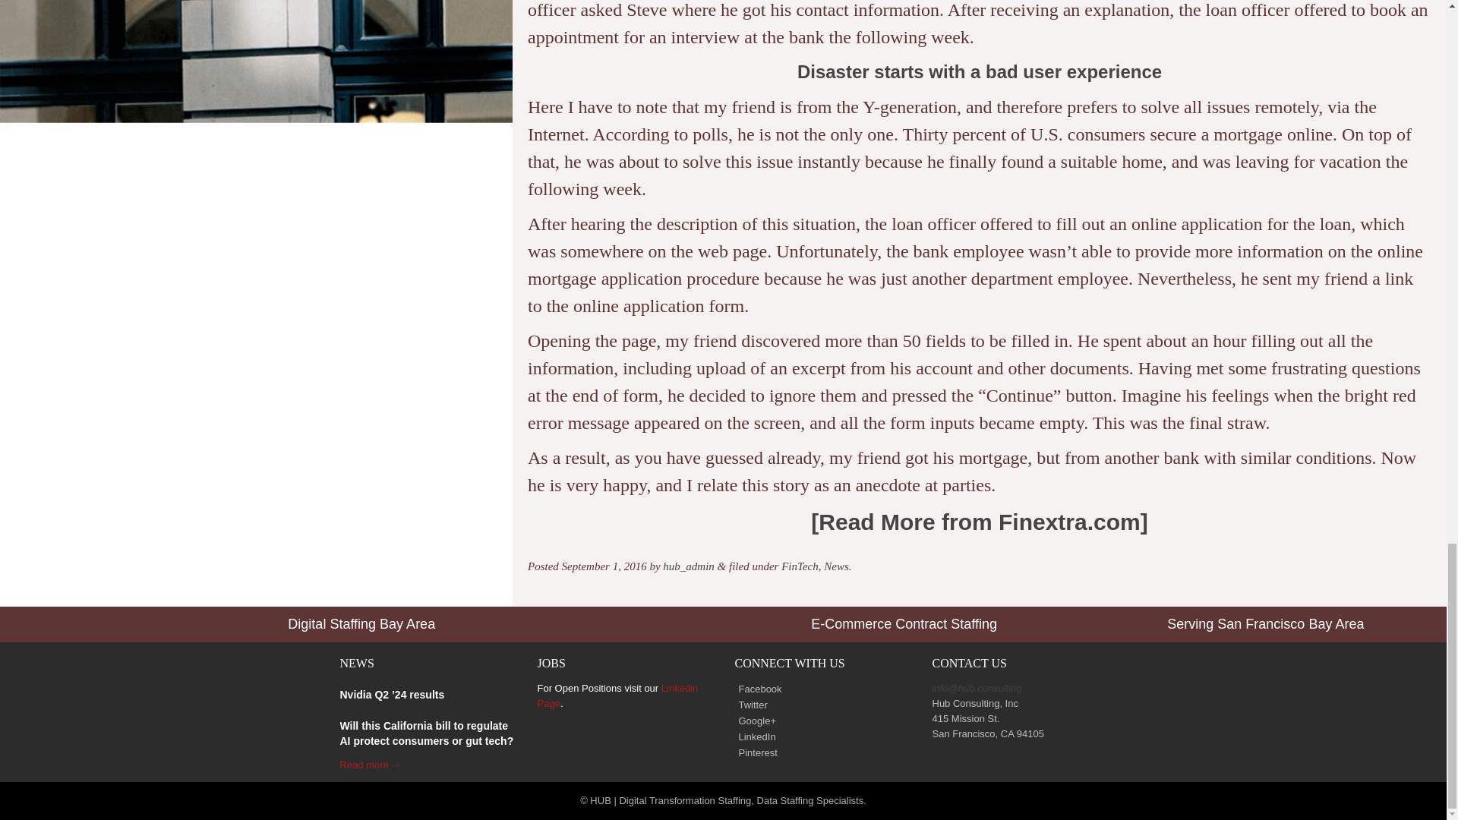 The width and height of the screenshot is (1458, 820). I want to click on Read More from Finextra.com, so click(979, 522).